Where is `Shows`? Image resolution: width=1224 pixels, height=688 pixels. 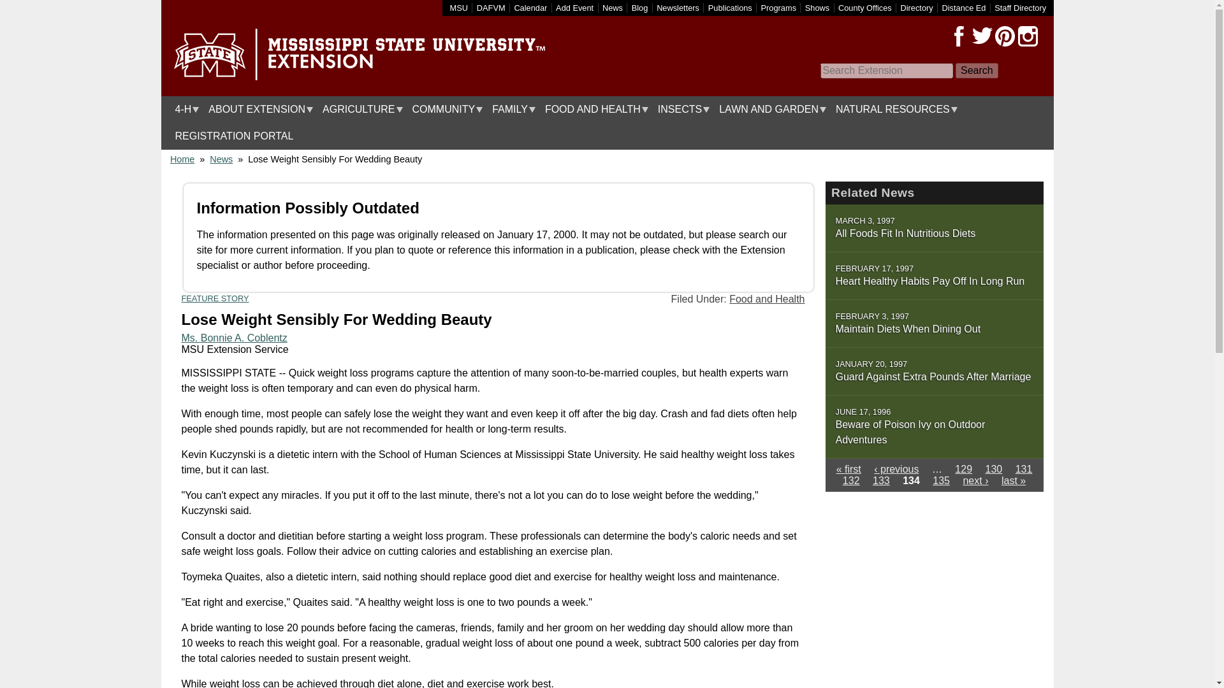
Shows is located at coordinates (817, 8).